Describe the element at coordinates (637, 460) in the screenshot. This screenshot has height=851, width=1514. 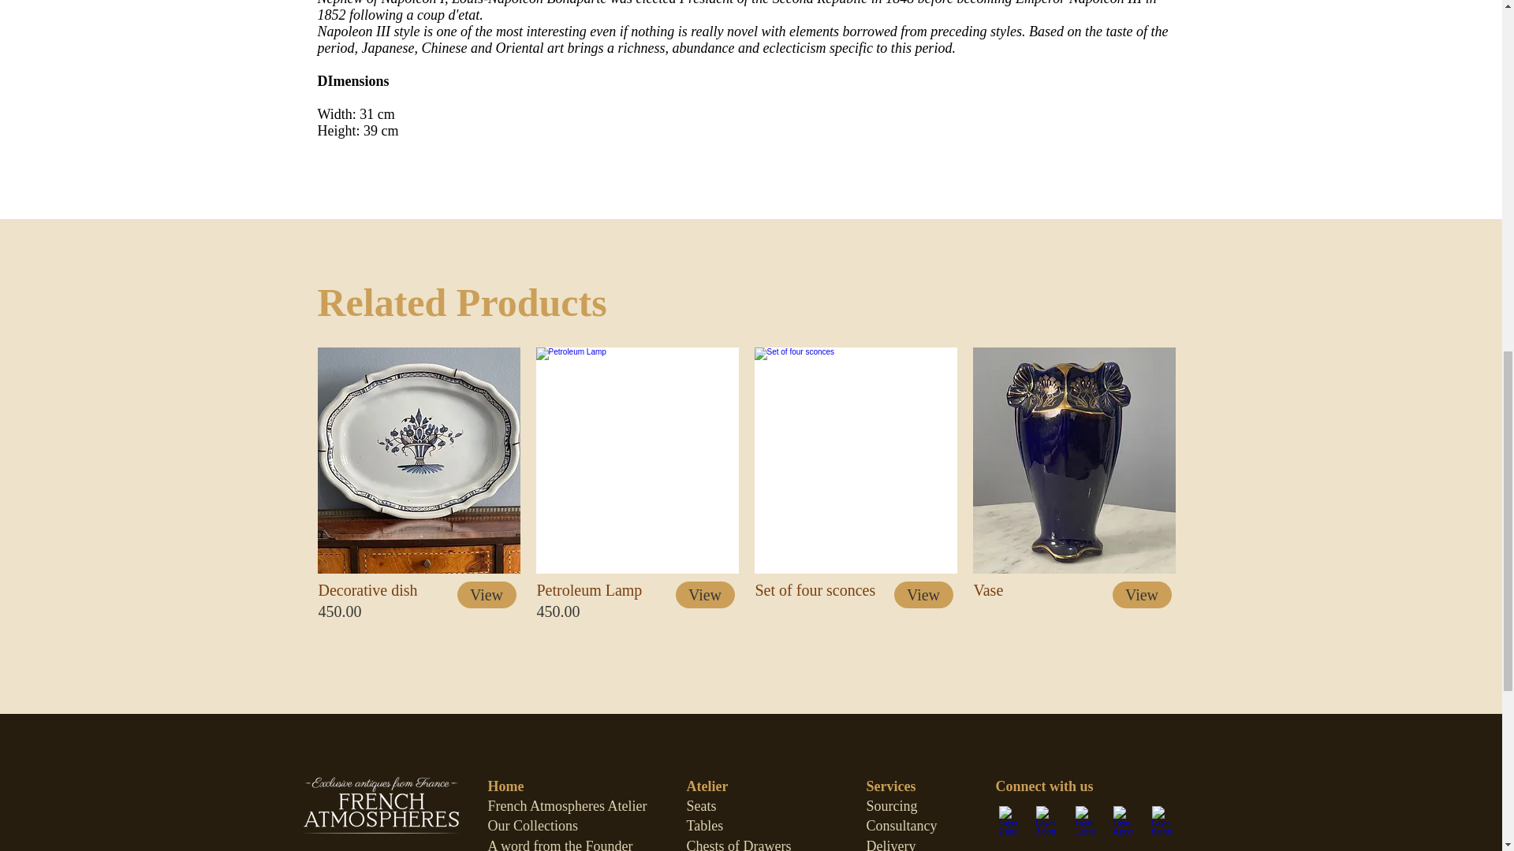
I see `Petroleum Lamp` at that location.